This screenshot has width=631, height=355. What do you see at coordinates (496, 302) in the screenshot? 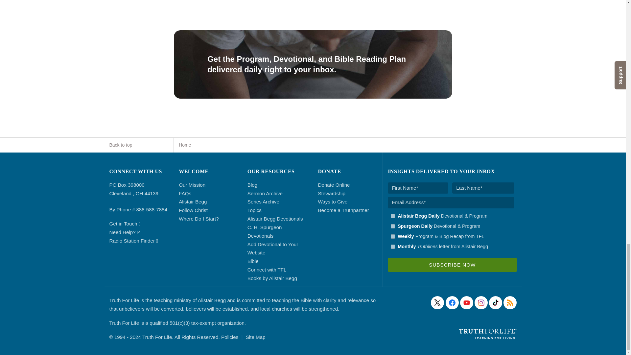
I see `TikTok` at bounding box center [496, 302].